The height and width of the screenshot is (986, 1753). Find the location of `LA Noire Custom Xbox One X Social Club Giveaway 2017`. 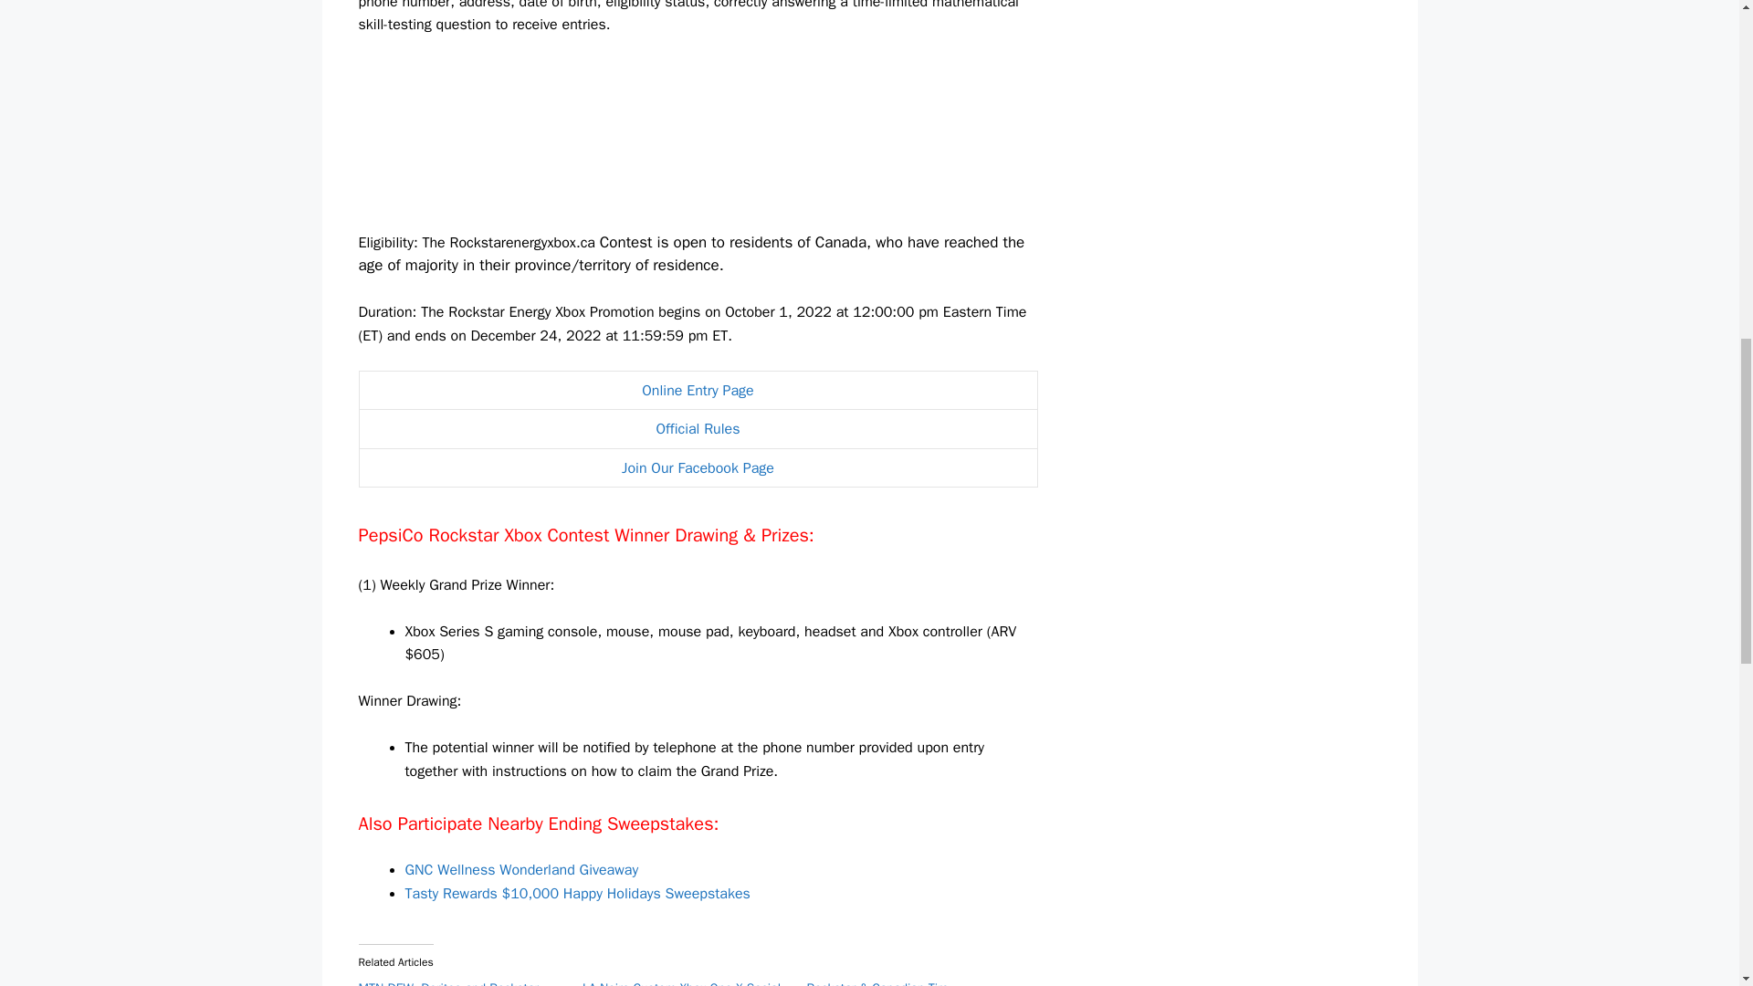

LA Noire Custom Xbox One X Social Club Giveaway 2017 is located at coordinates (681, 982).